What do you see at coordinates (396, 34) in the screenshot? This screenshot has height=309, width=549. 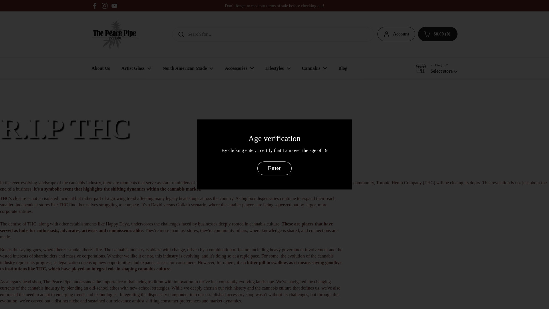 I see `Account` at bounding box center [396, 34].